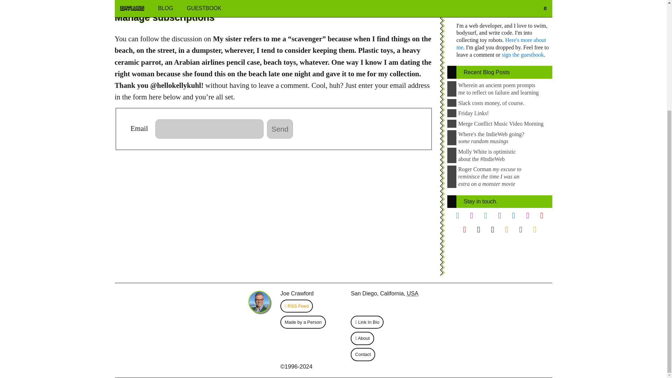  I want to click on About, so click(363, 338).